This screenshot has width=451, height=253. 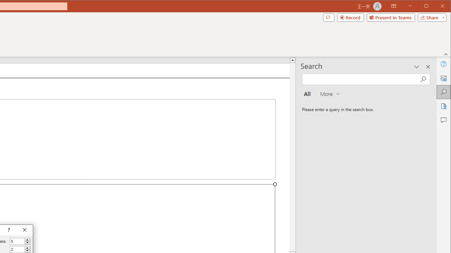 What do you see at coordinates (436, 6) in the screenshot?
I see `Maximize` at bounding box center [436, 6].